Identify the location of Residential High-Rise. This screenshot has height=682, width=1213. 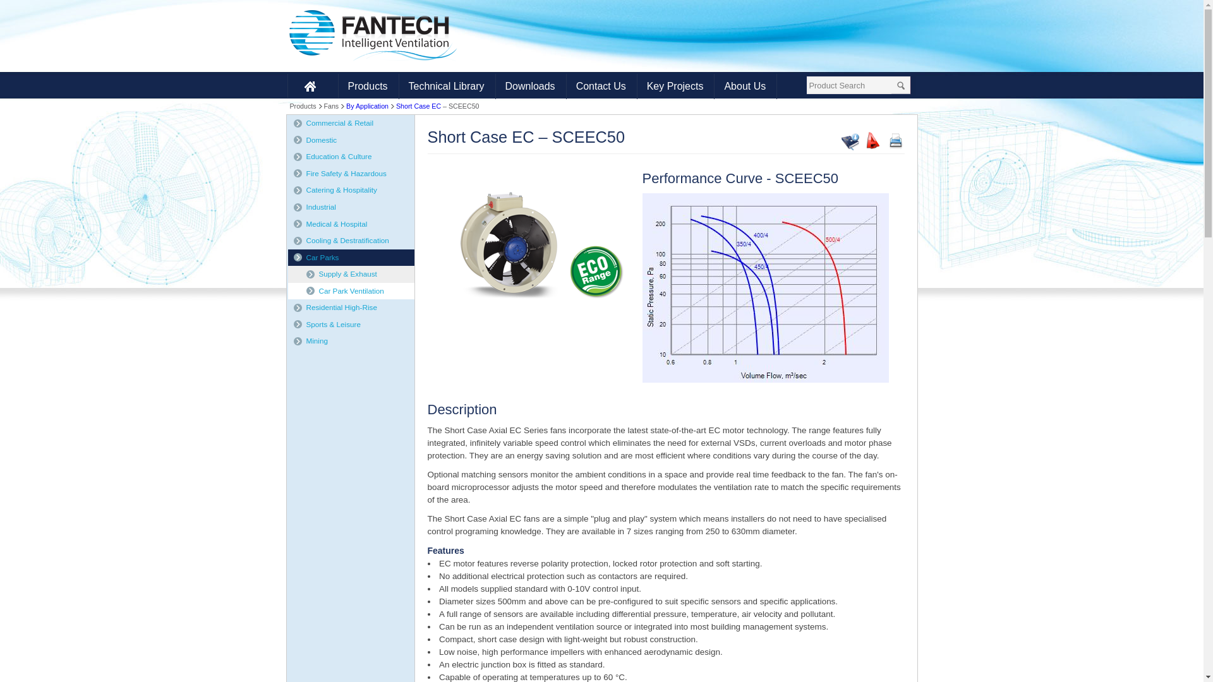
(340, 307).